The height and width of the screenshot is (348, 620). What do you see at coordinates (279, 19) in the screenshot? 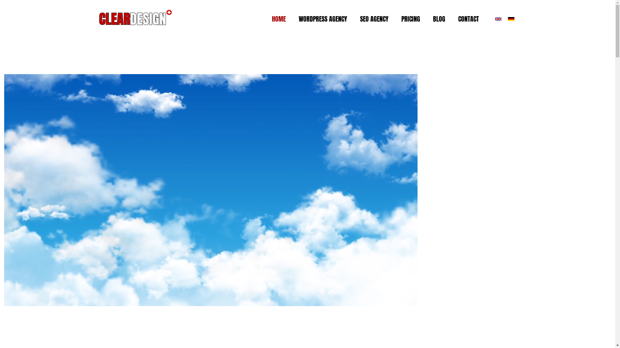
I see `HOME` at bounding box center [279, 19].